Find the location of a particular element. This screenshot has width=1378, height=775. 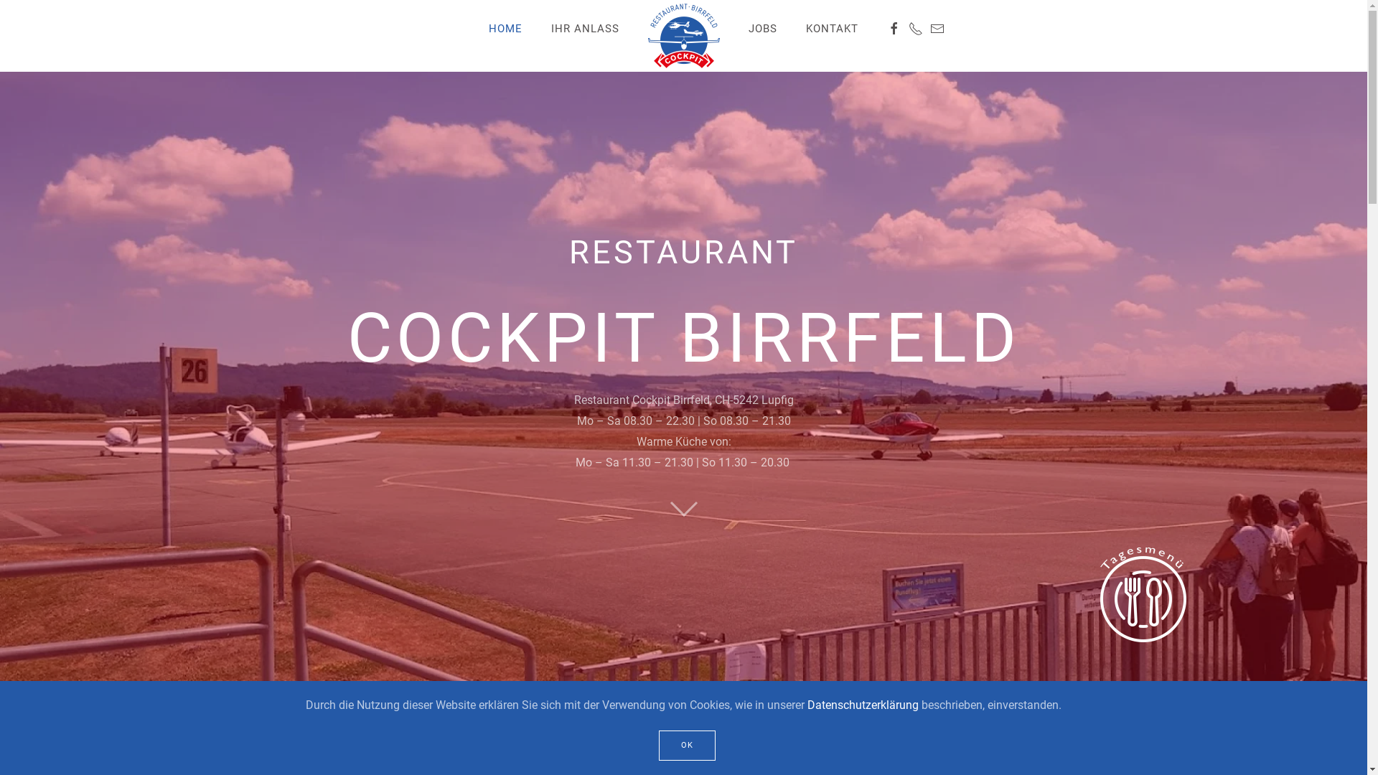

HOME is located at coordinates (505, 29).